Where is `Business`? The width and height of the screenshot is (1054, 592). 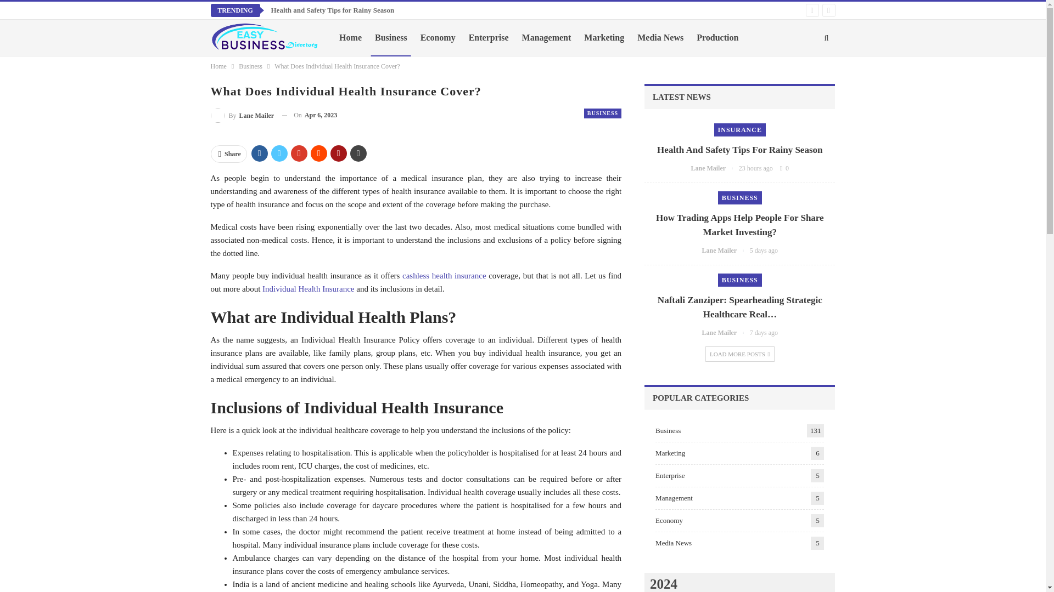
Business is located at coordinates (250, 66).